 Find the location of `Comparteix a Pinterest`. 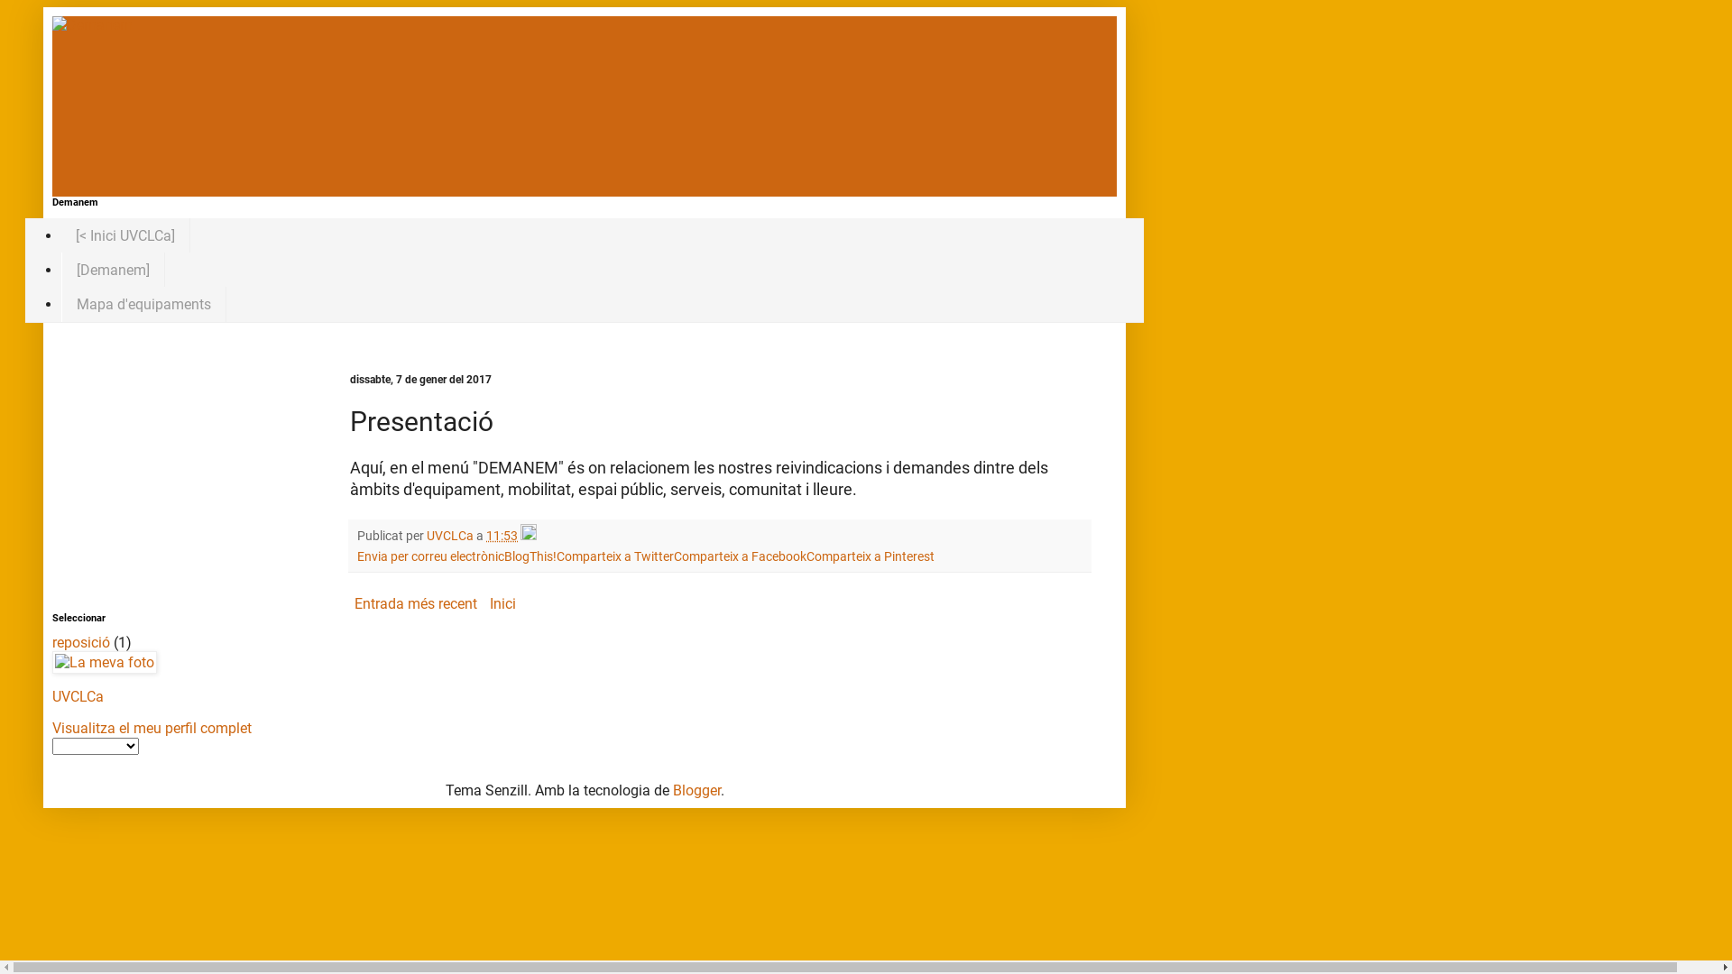

Comparteix a Pinterest is located at coordinates (871, 557).